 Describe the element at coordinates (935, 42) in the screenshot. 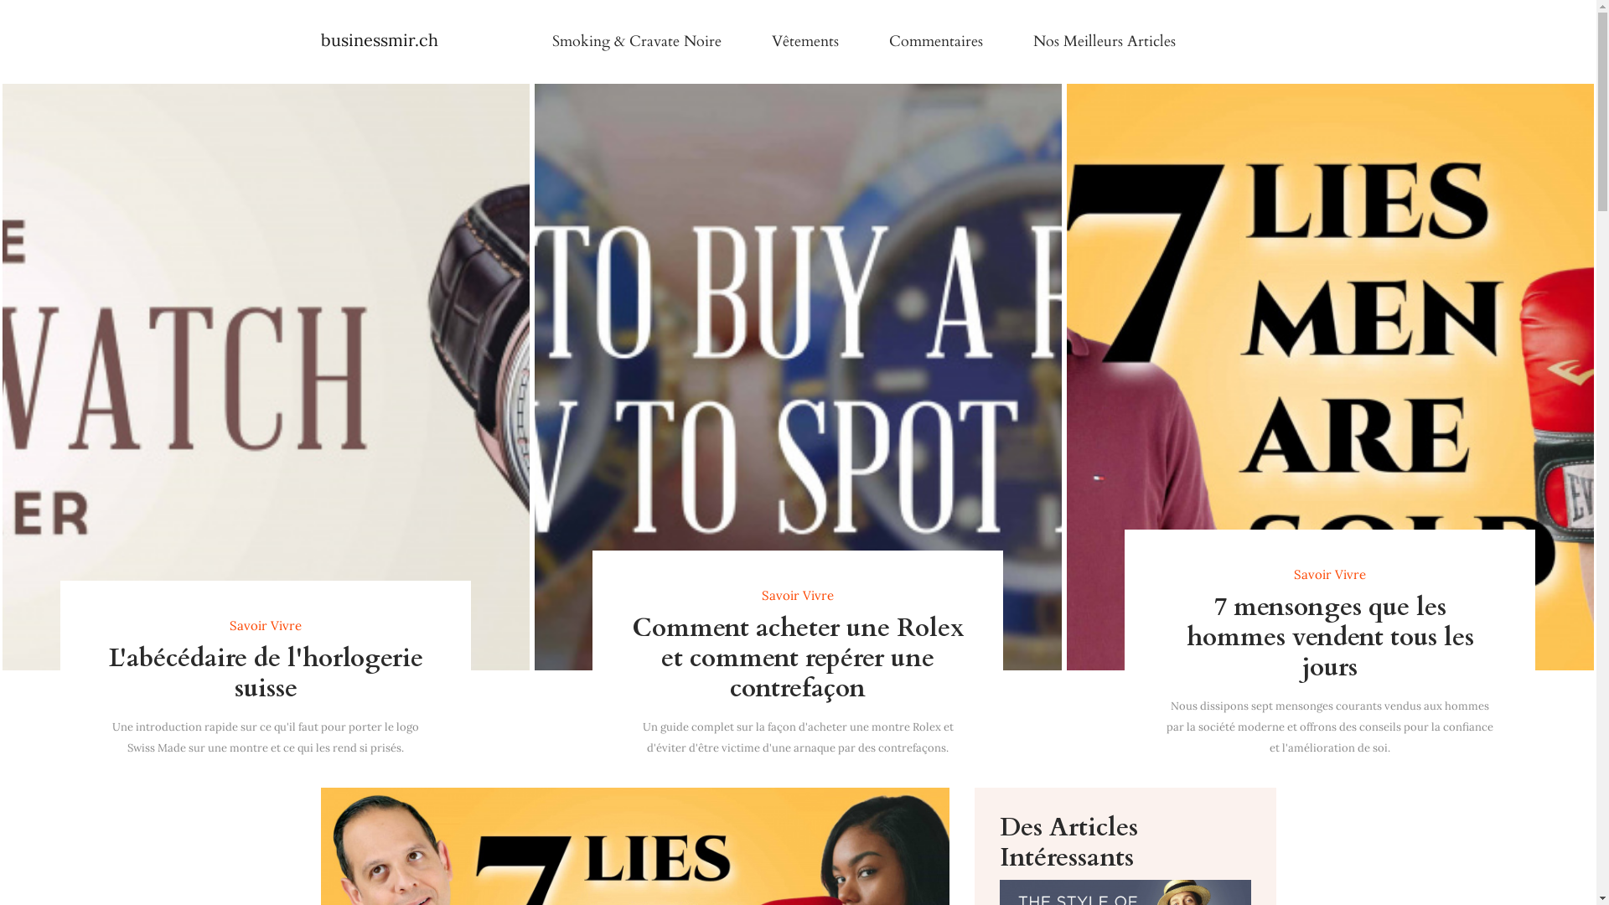

I see `Commentaires` at that location.